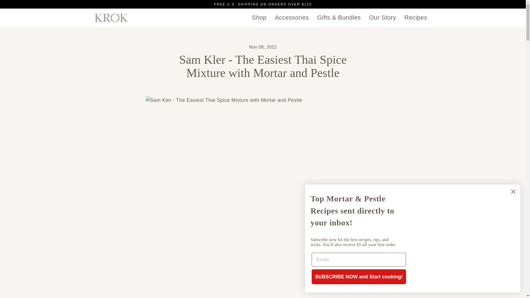 This screenshot has height=298, width=530. I want to click on Our Story, so click(383, 18).